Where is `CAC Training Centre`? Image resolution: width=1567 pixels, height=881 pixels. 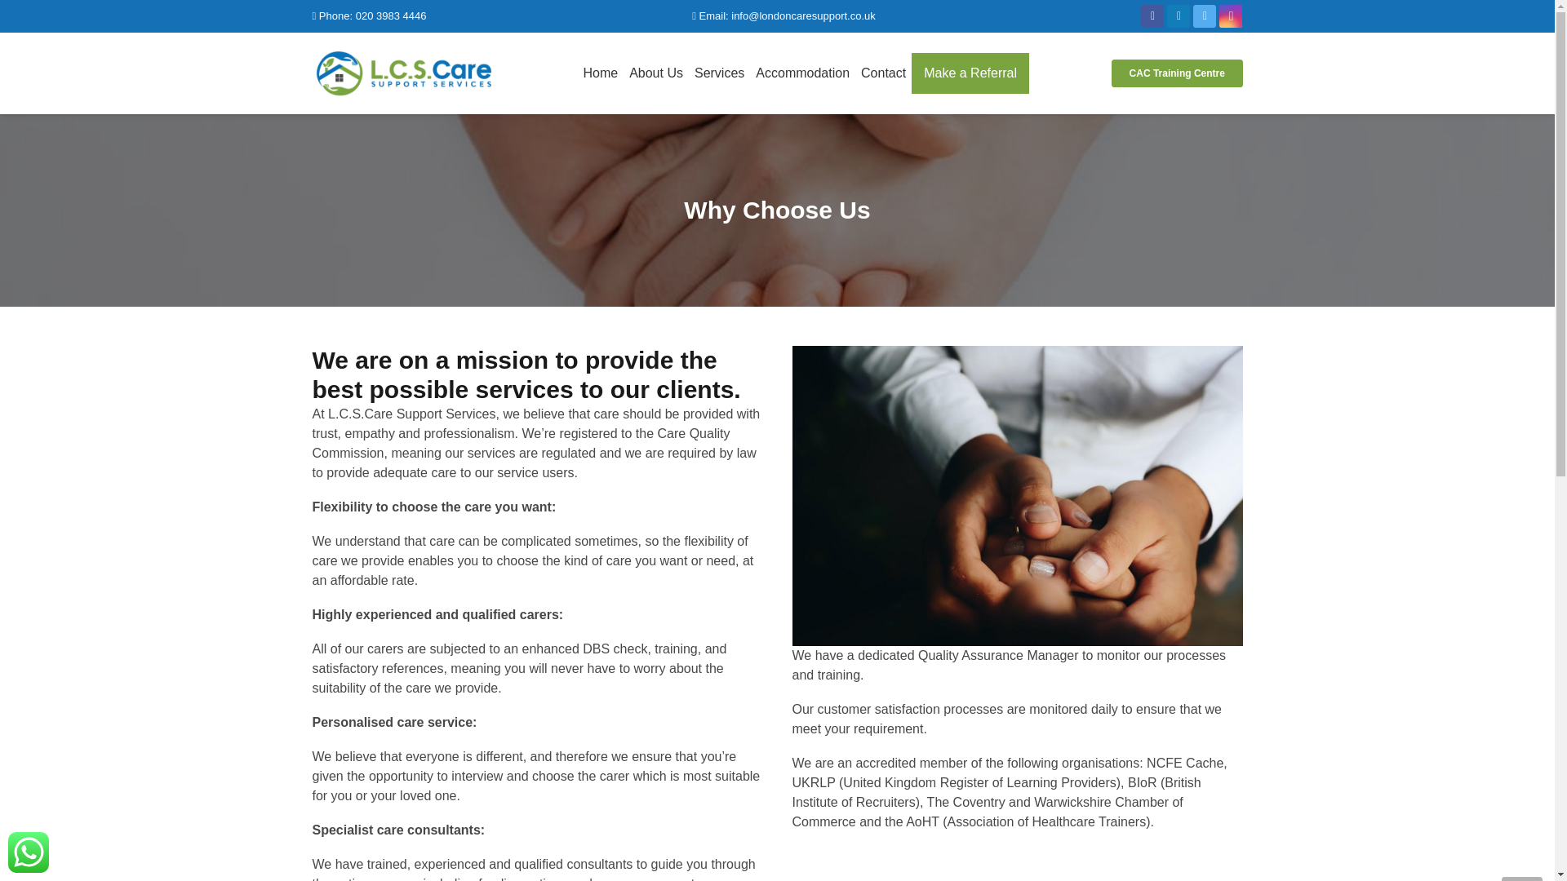 CAC Training Centre is located at coordinates (1177, 73).